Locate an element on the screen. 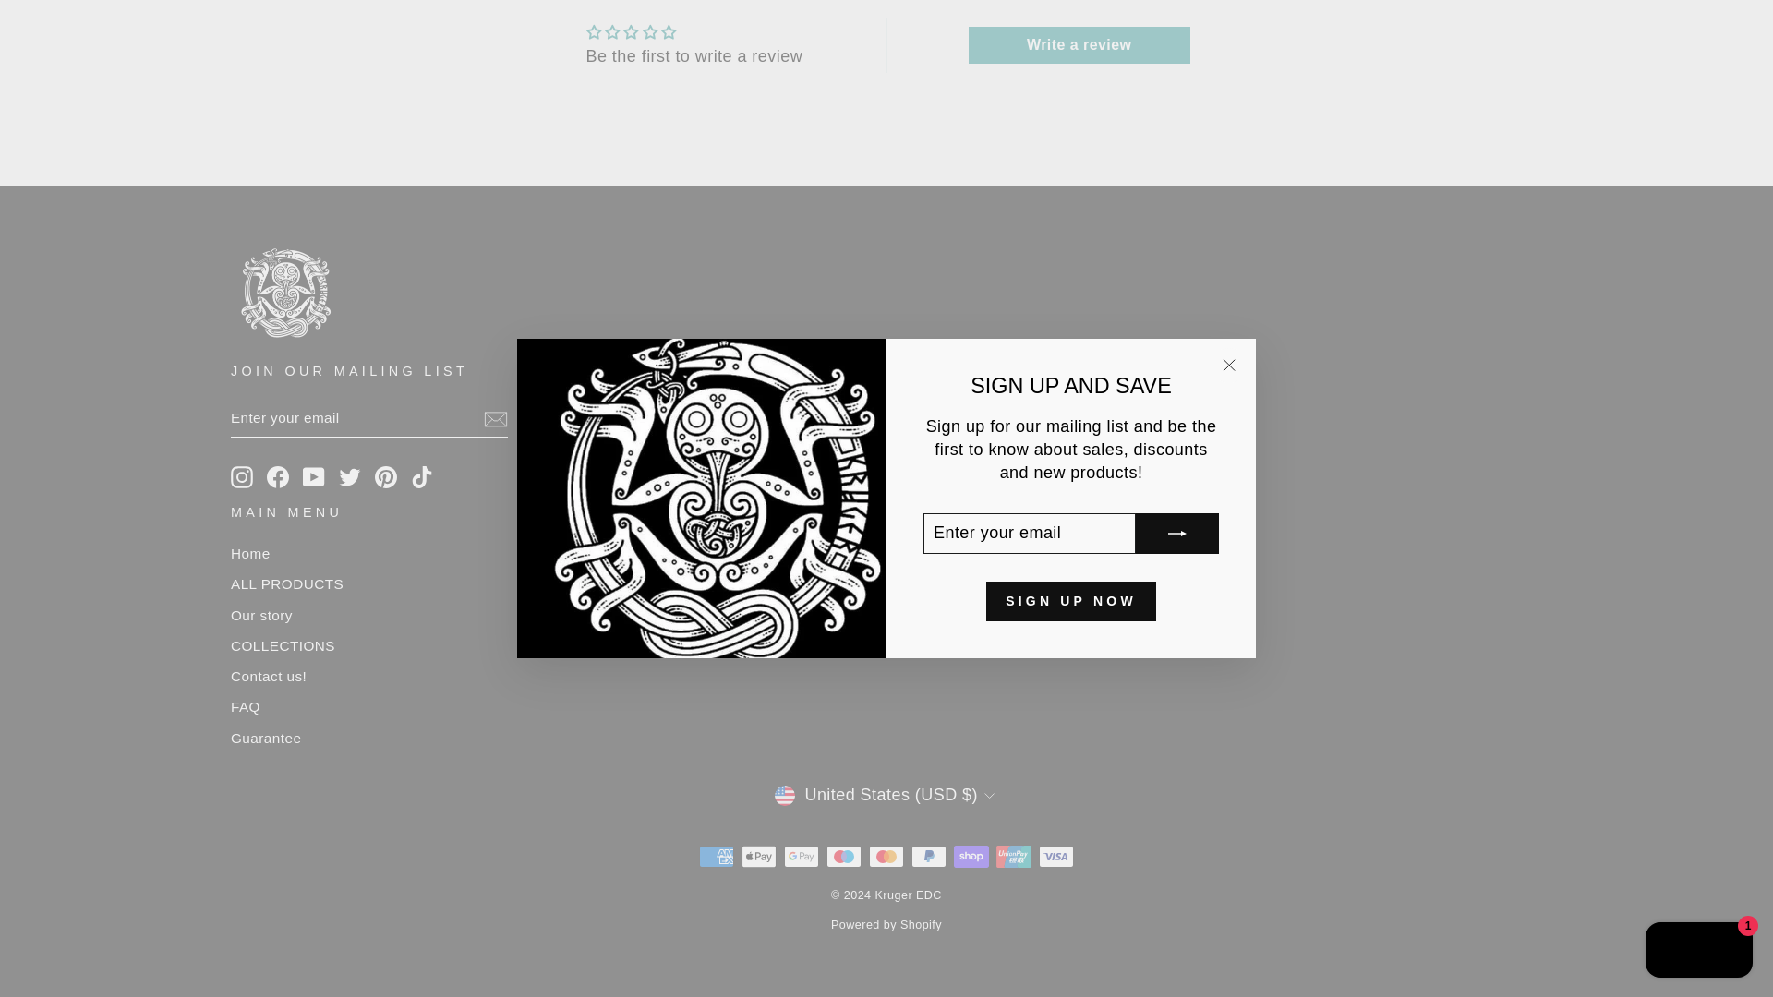 Image resolution: width=1773 pixels, height=997 pixels. Maestro is located at coordinates (844, 856).